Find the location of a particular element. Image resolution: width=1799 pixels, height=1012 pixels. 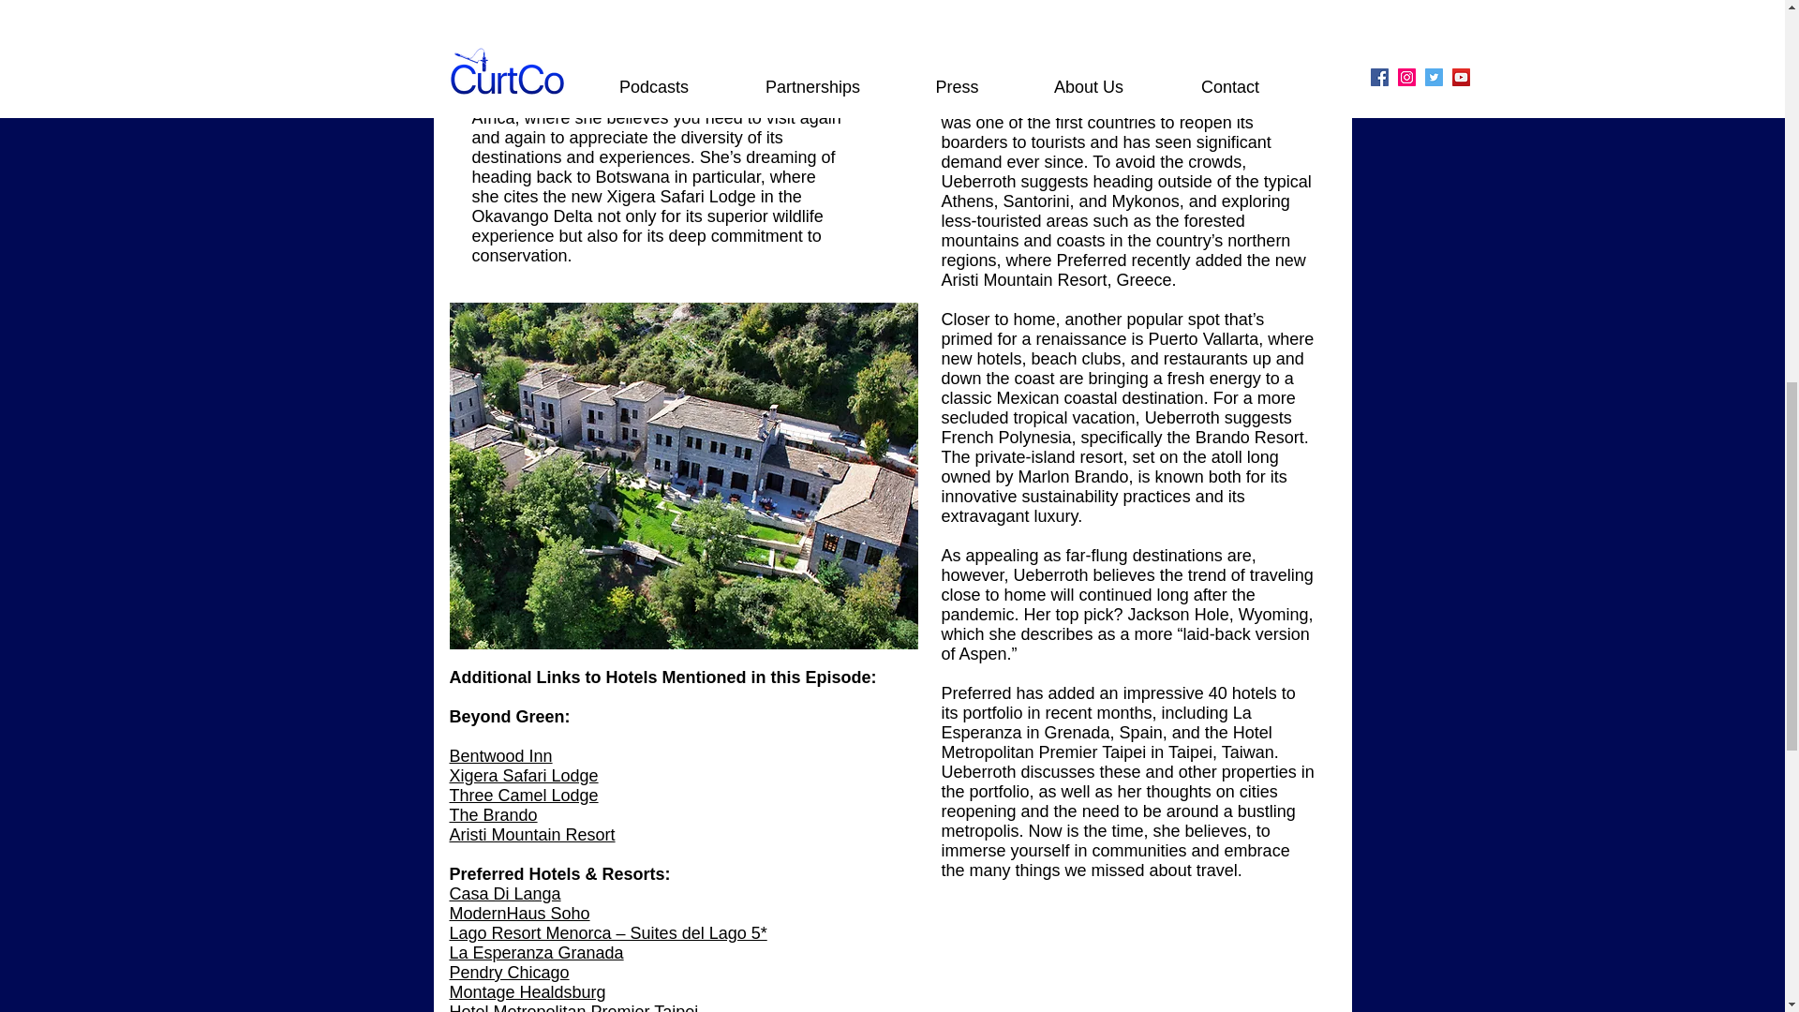

ModernHaus Soho is located at coordinates (519, 913).